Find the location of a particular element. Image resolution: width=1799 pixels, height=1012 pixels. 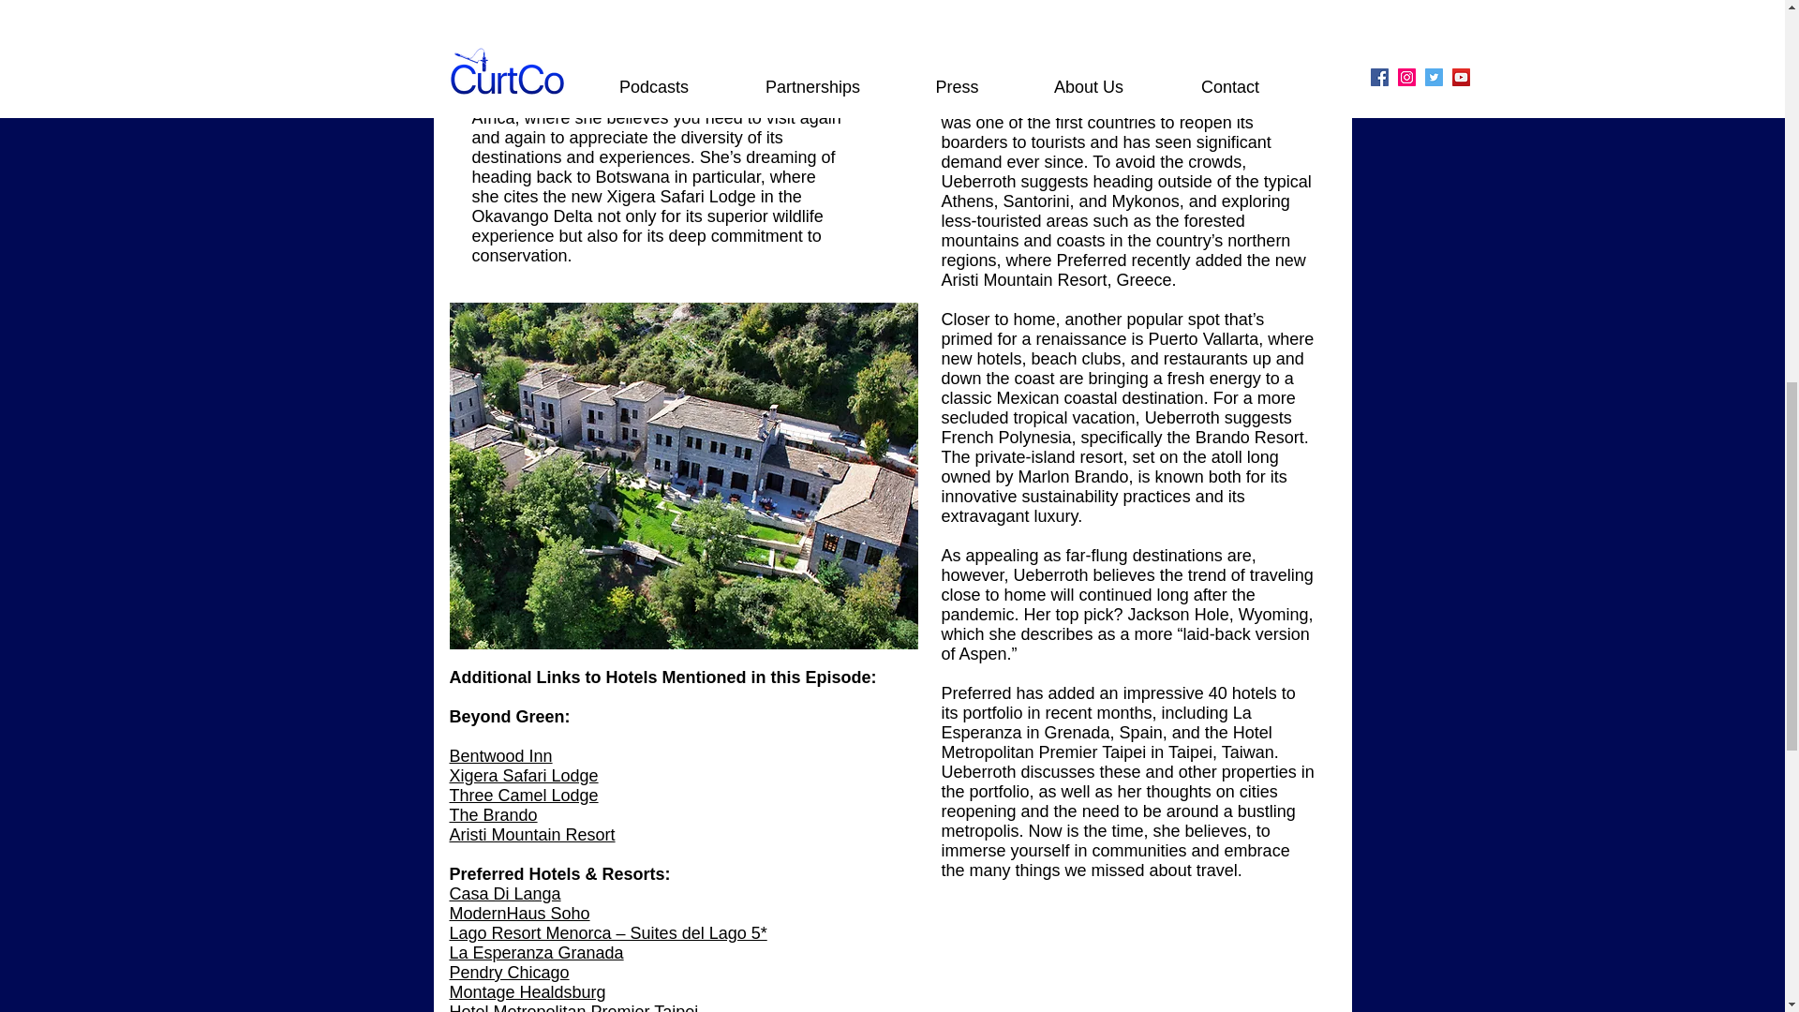

ModernHaus Soho is located at coordinates (519, 913).